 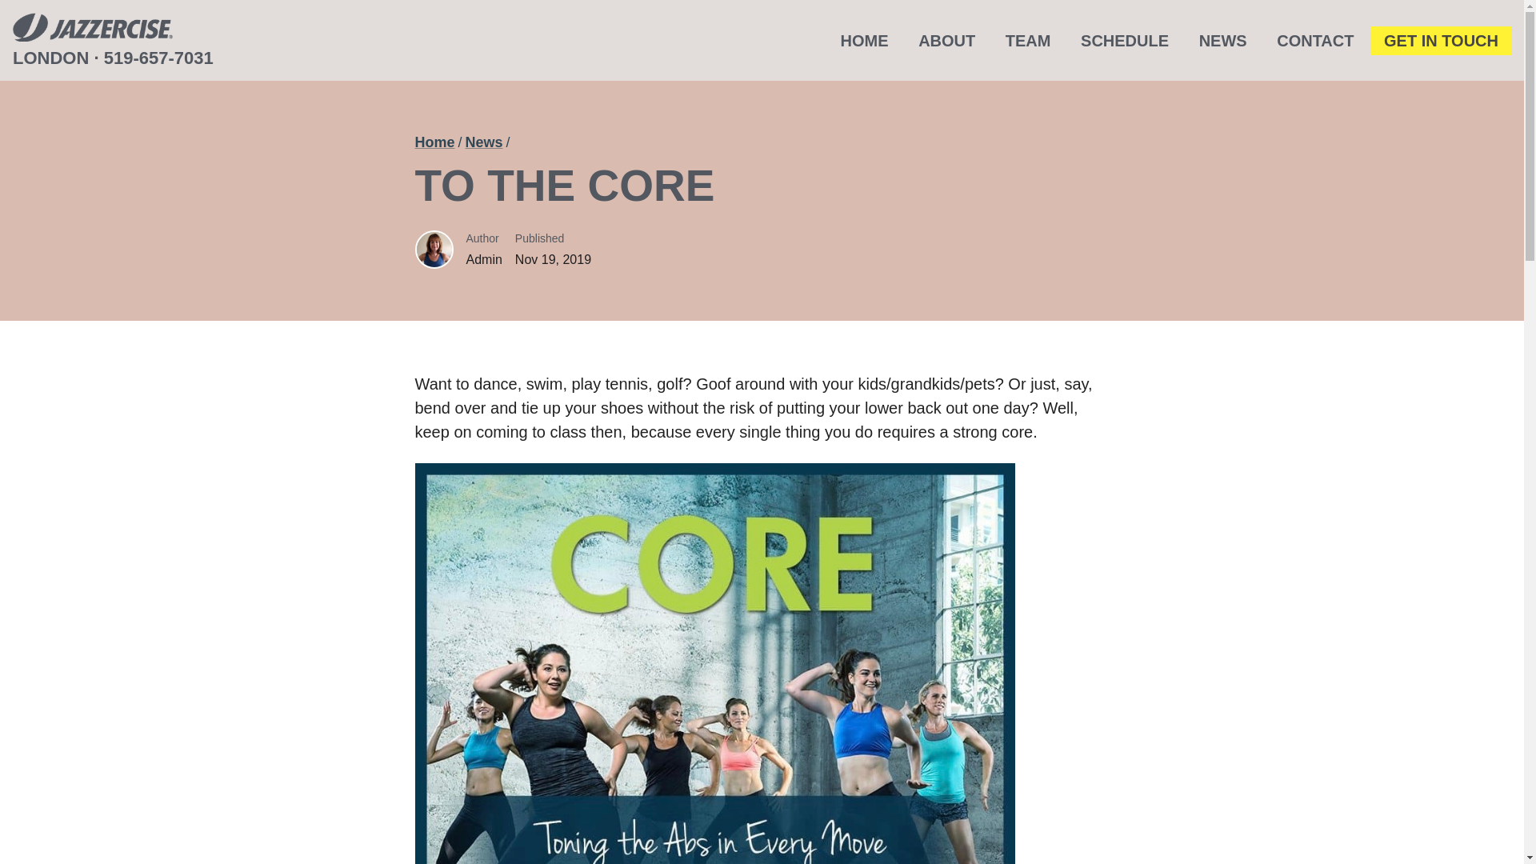 What do you see at coordinates (1442, 41) in the screenshot?
I see `GET IN TOUCH` at bounding box center [1442, 41].